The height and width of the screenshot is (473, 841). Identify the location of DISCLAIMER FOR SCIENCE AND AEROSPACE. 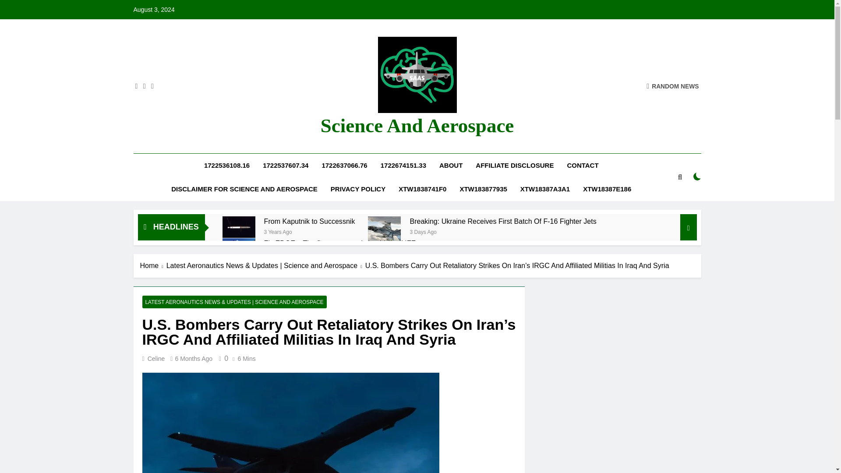
(244, 189).